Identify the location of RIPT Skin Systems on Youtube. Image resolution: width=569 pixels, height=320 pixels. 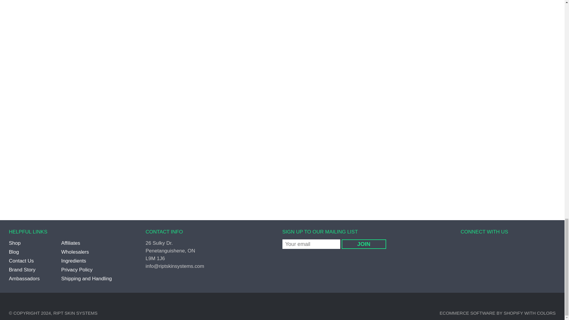
(505, 247).